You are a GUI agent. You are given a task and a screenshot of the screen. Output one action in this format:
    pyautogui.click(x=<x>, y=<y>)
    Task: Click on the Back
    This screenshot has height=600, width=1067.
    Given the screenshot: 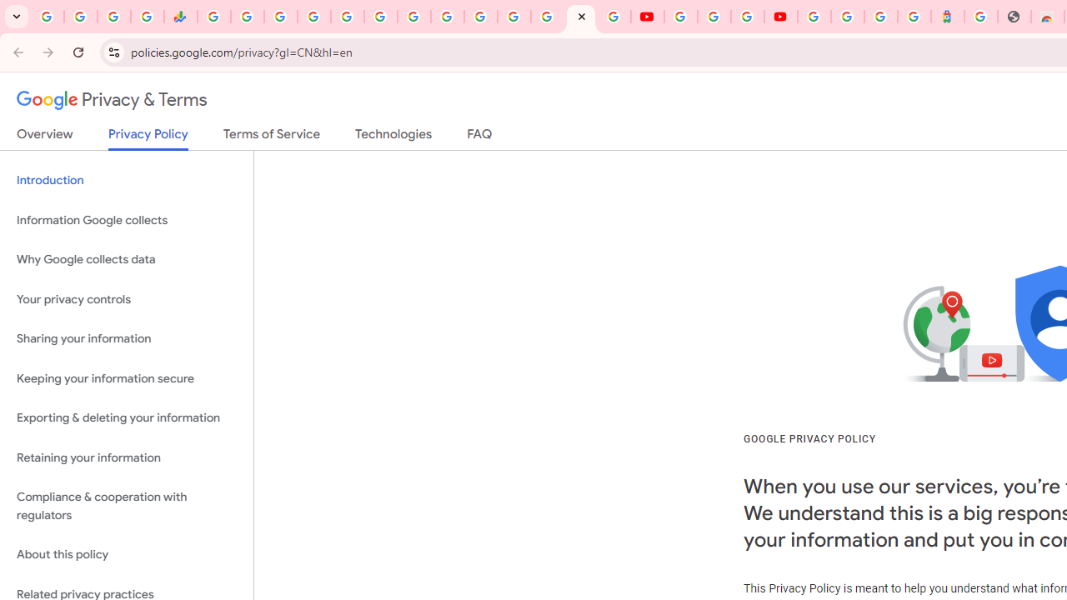 What is the action you would take?
    pyautogui.click(x=16, y=52)
    